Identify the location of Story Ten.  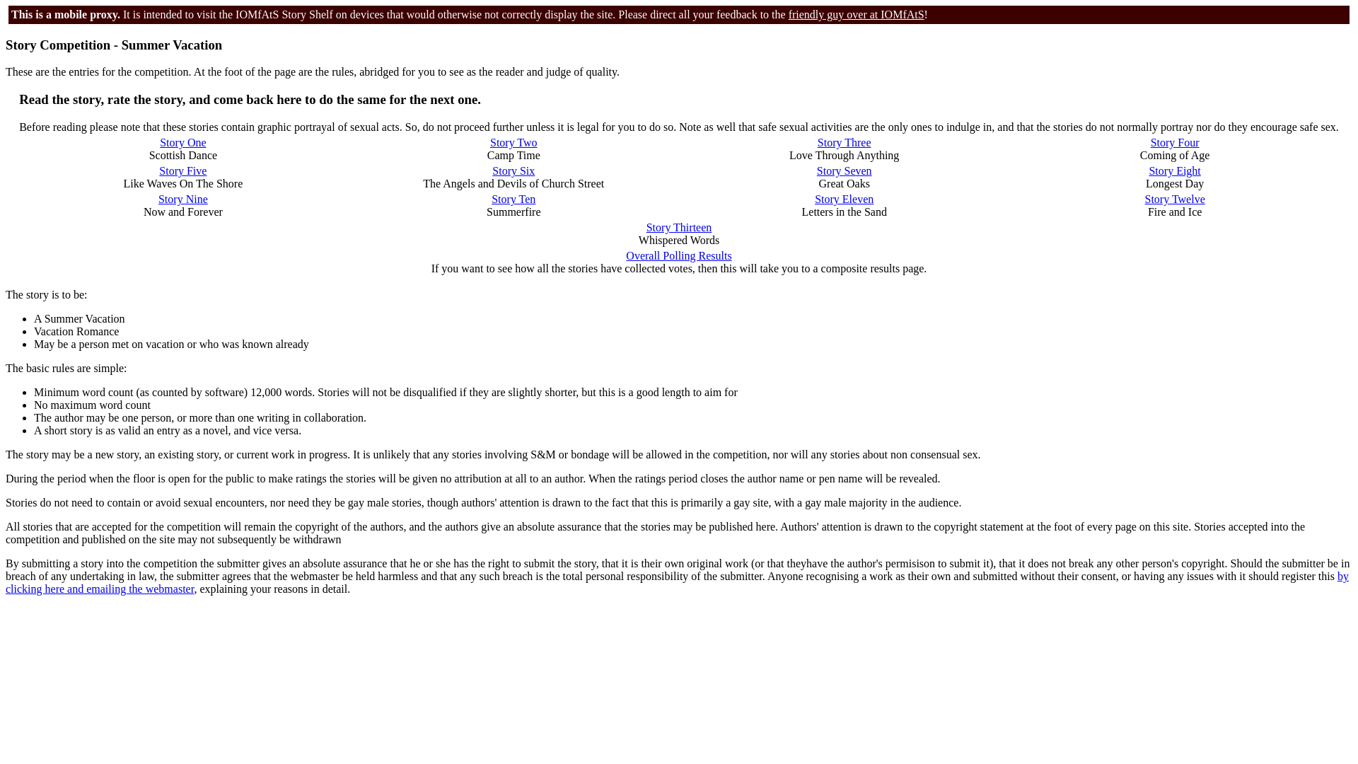
(513, 199).